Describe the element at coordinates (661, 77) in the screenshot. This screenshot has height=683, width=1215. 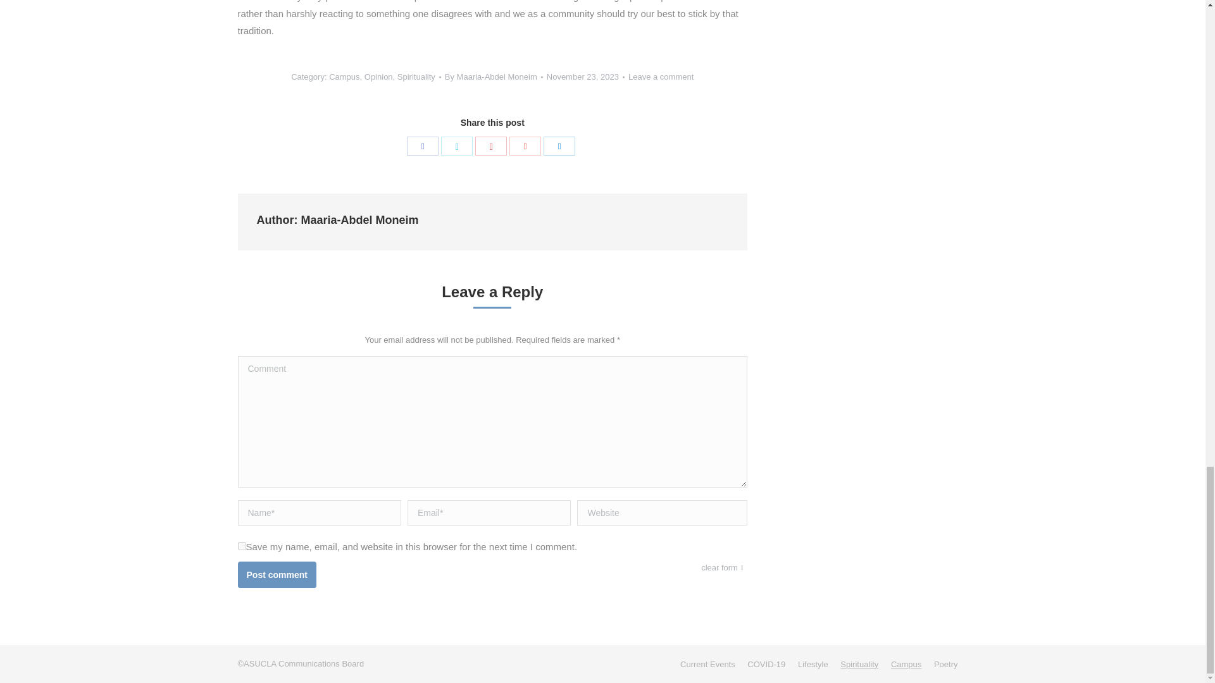
I see `Leave a comment` at that location.